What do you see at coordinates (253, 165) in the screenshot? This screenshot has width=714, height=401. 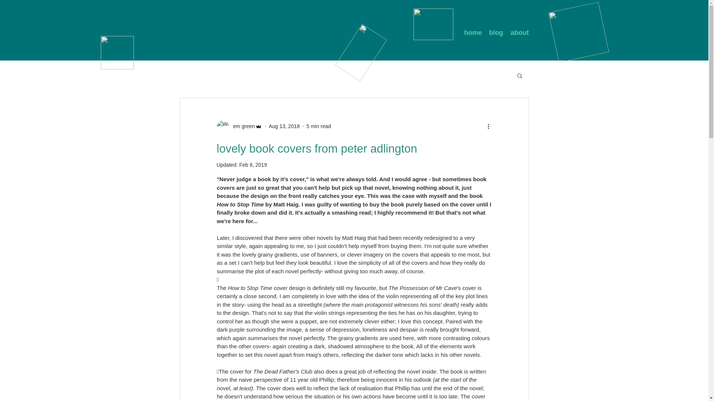 I see `Feb 8, 2019` at bounding box center [253, 165].